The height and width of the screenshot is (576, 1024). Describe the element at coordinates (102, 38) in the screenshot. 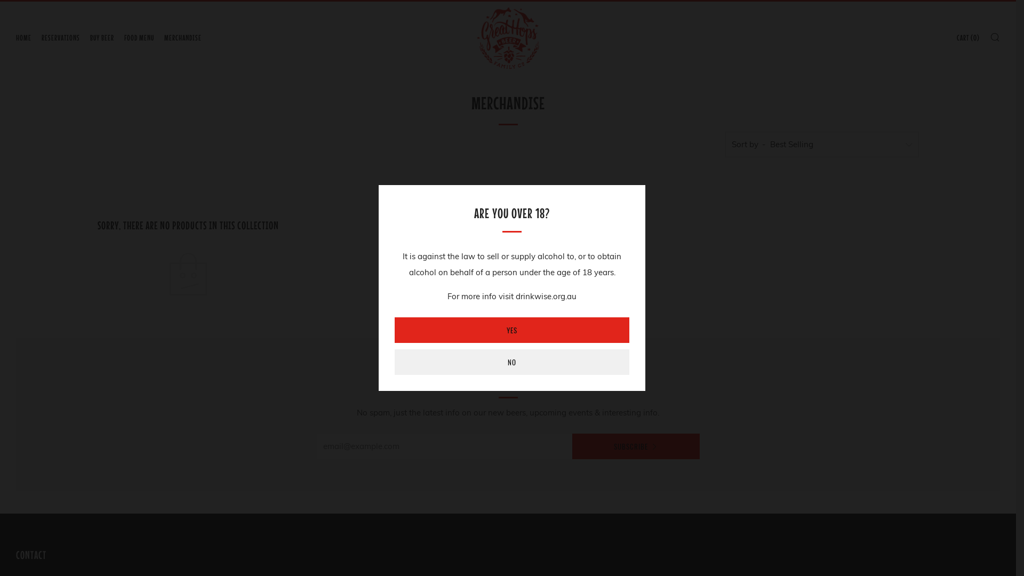

I see `BUY BEER` at that location.